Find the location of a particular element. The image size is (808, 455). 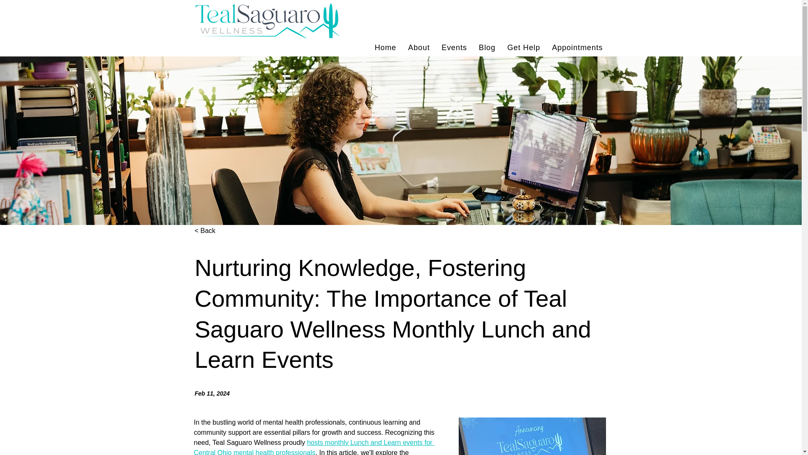

Get Help is located at coordinates (454, 47).